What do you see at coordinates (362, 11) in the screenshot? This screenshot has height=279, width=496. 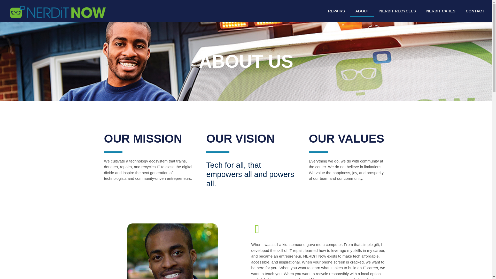 I see `ABOUT` at bounding box center [362, 11].